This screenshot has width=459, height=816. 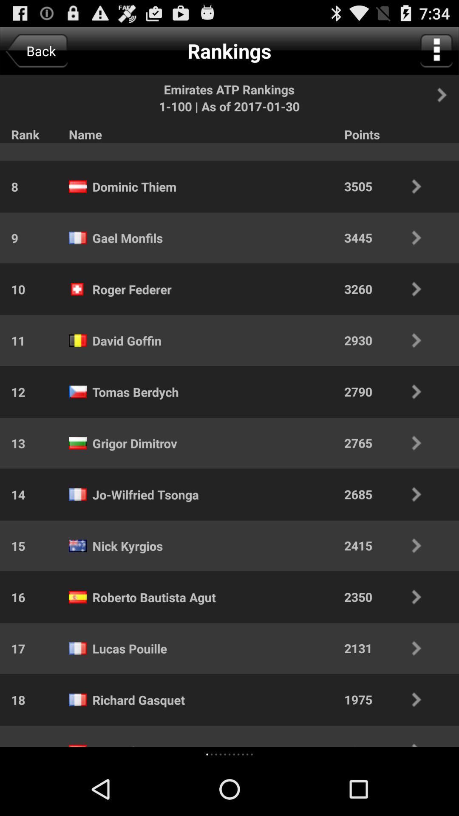 I want to click on click the app to the left of points app, so click(x=122, y=143).